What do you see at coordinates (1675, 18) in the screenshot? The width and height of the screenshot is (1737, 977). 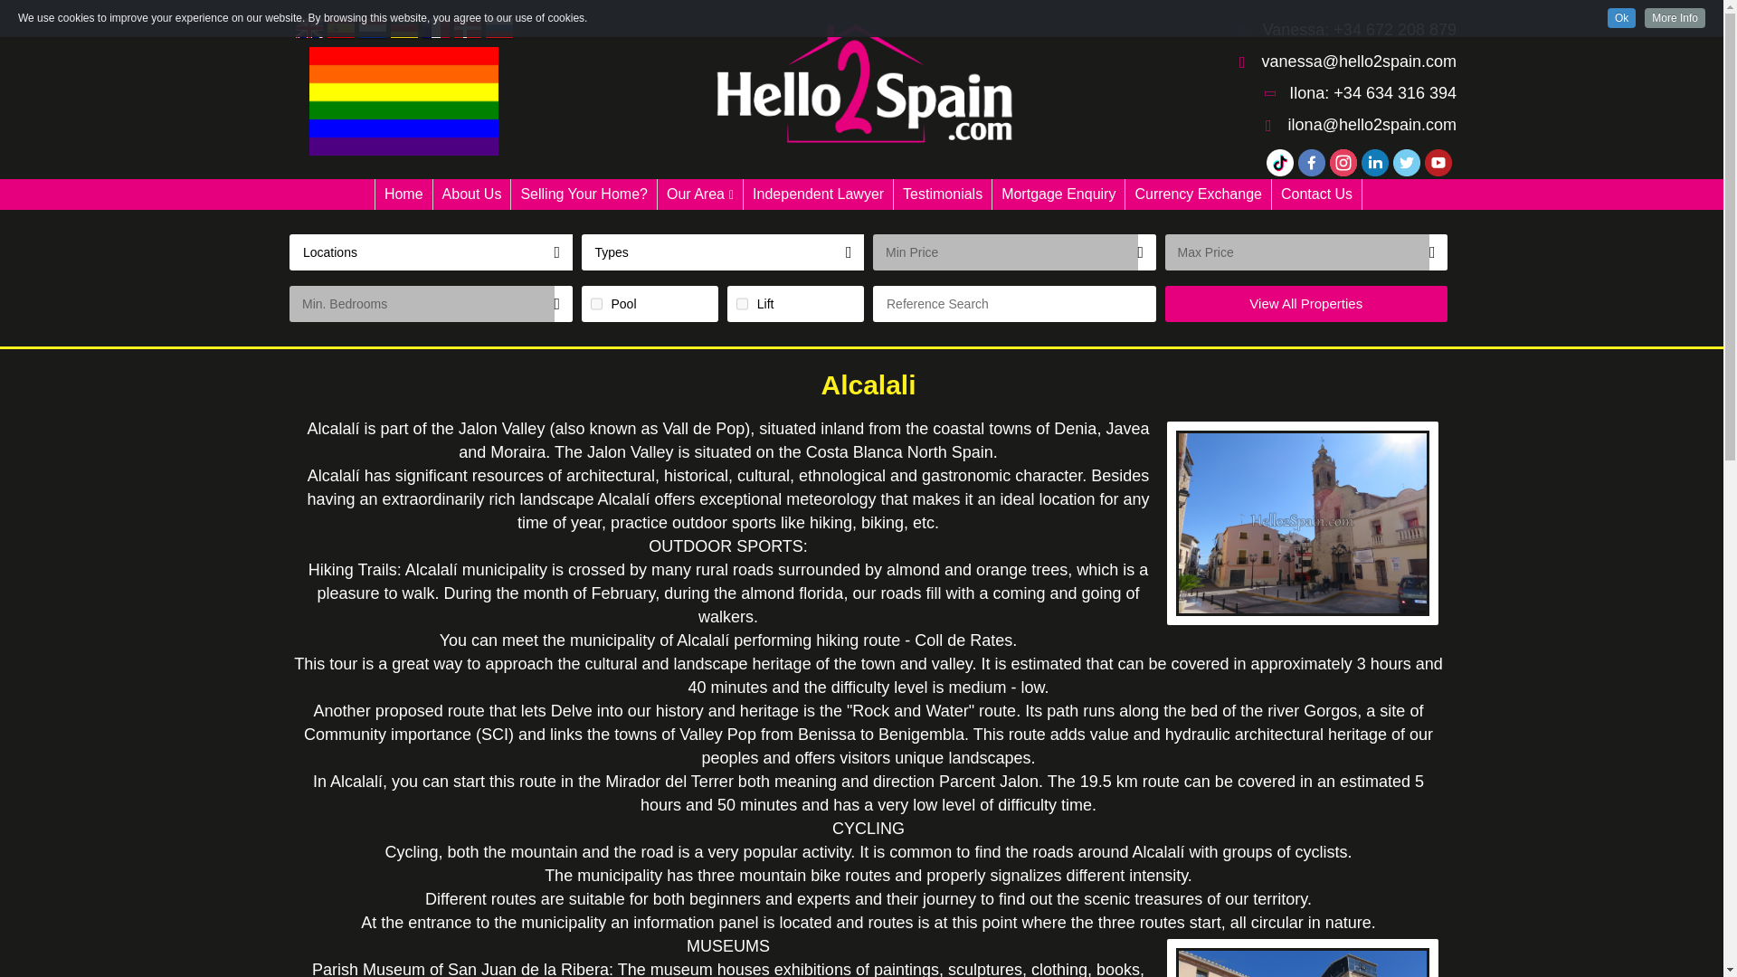 I see `More Info` at bounding box center [1675, 18].